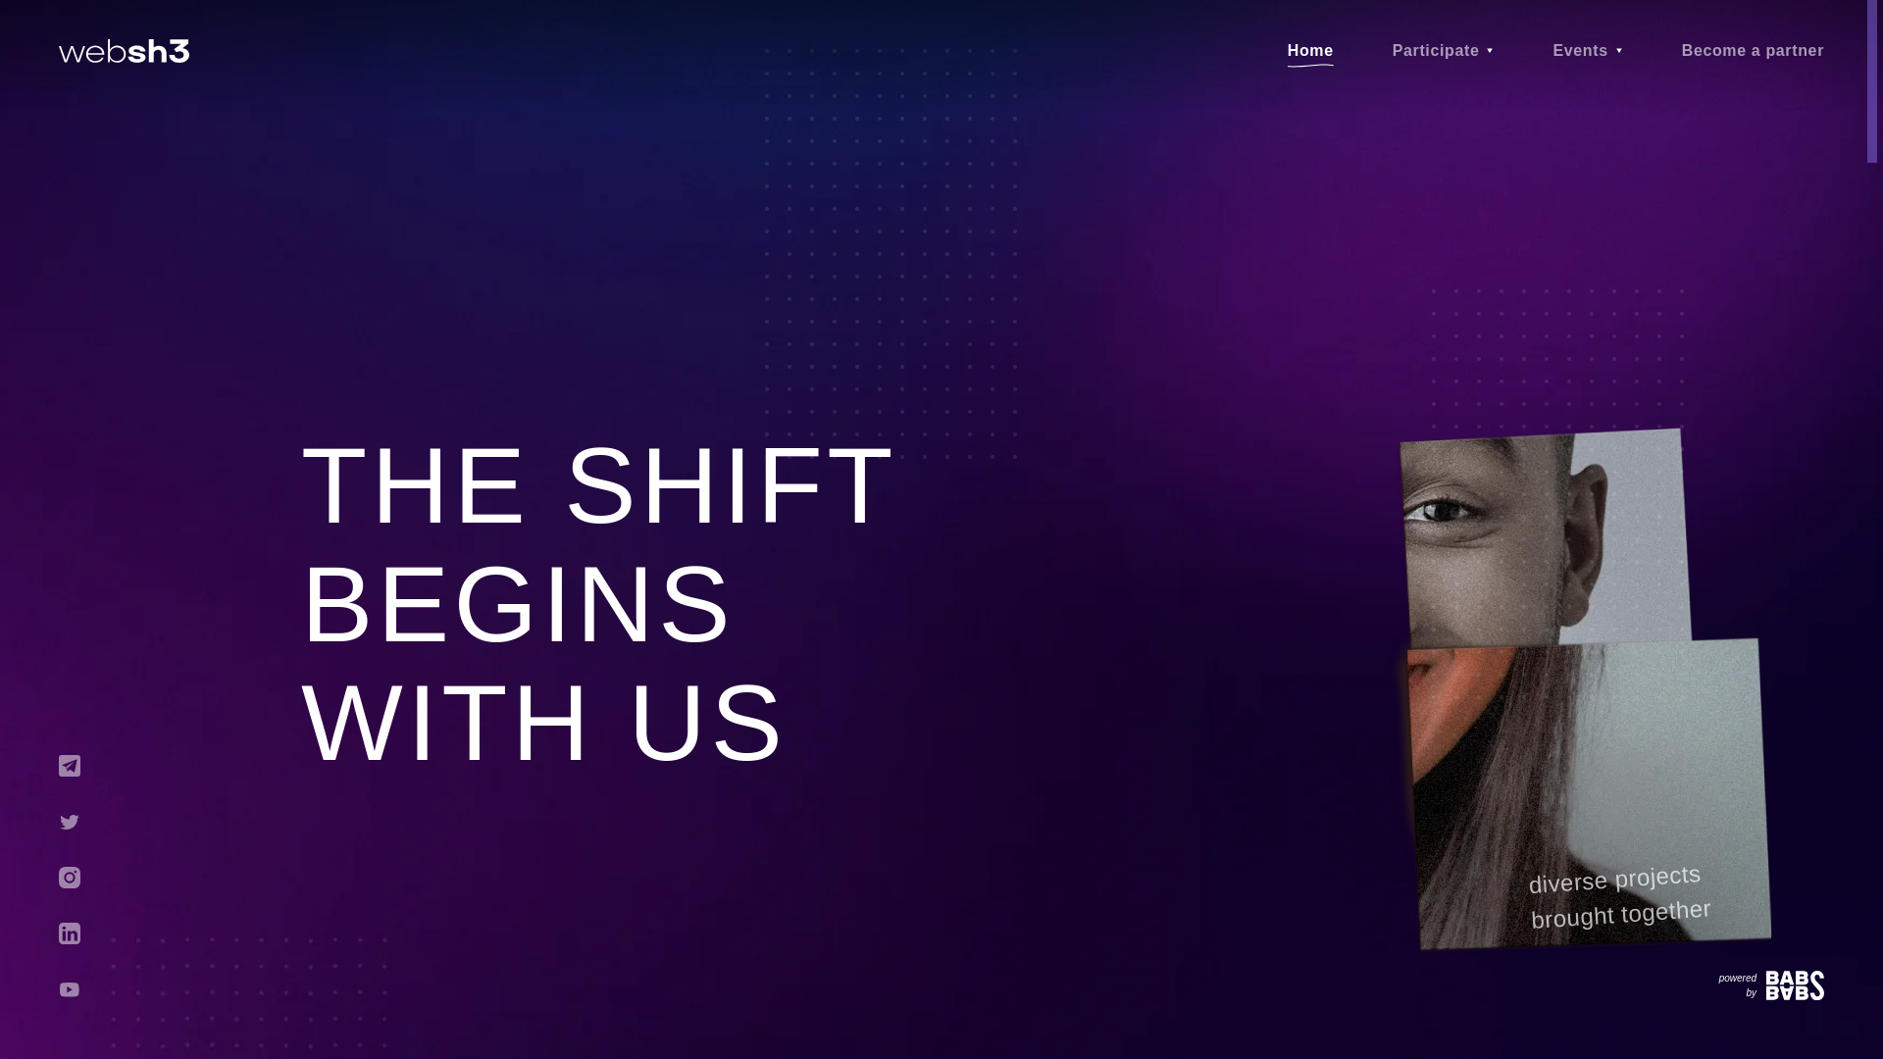 This screenshot has height=1059, width=1883. What do you see at coordinates (69, 988) in the screenshot?
I see `youtube` at bounding box center [69, 988].